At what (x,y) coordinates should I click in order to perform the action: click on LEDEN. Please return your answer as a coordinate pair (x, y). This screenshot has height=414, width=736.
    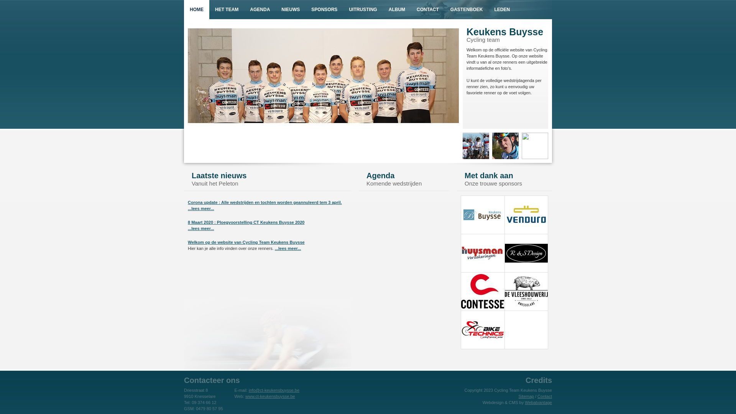
    Looking at the image, I should click on (502, 10).